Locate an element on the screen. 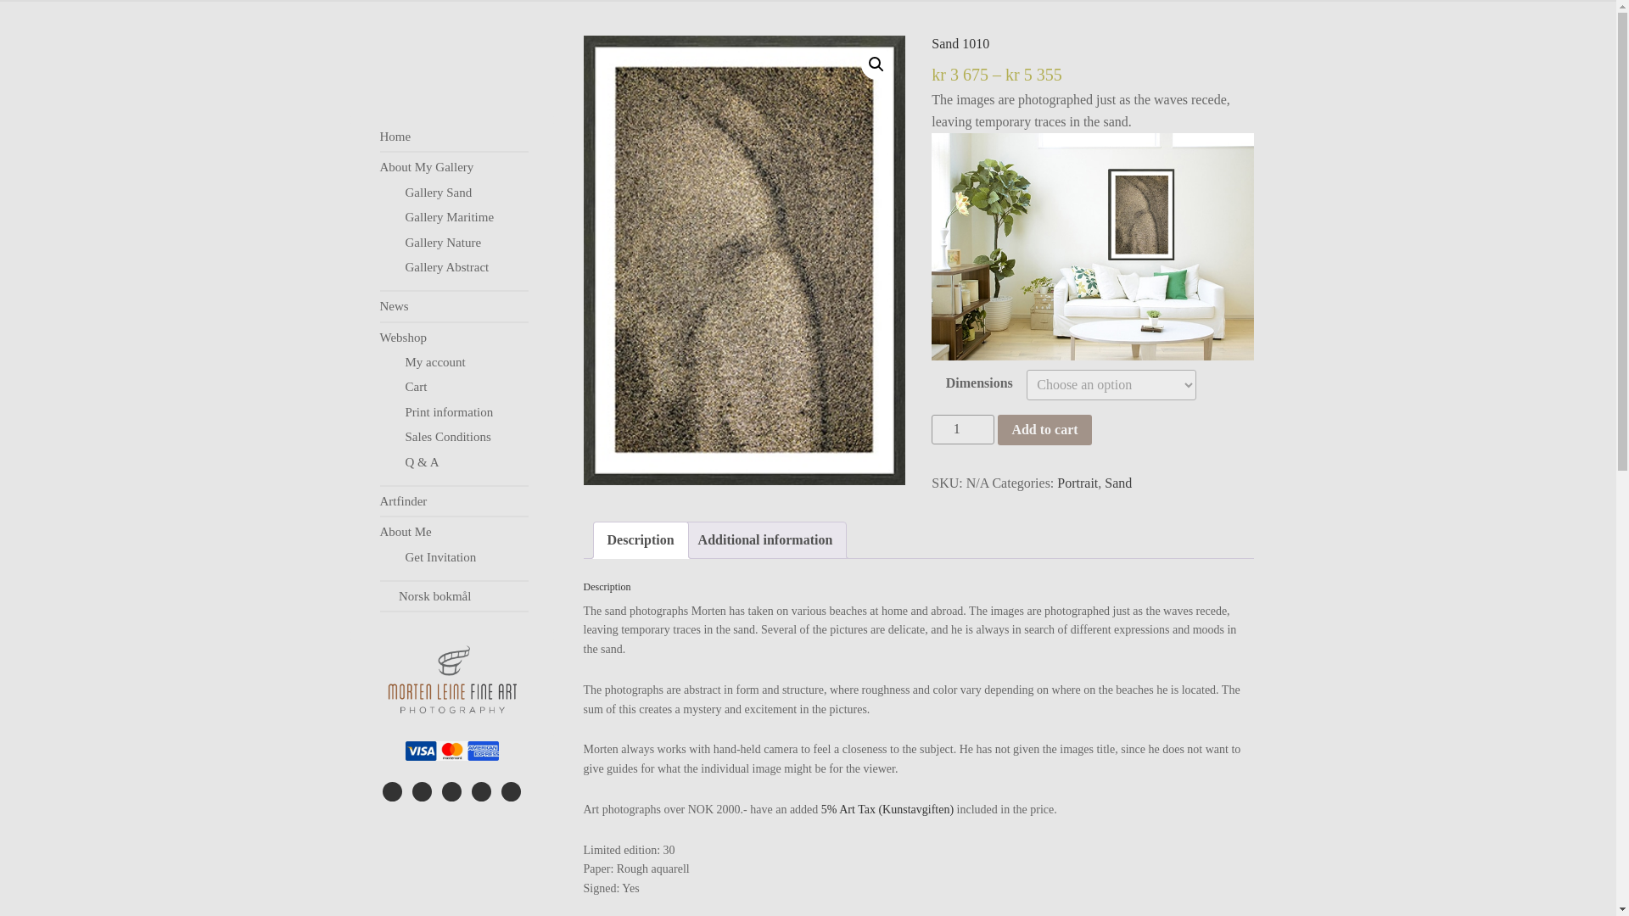 The width and height of the screenshot is (1629, 916). Sand is located at coordinates (1118, 482).